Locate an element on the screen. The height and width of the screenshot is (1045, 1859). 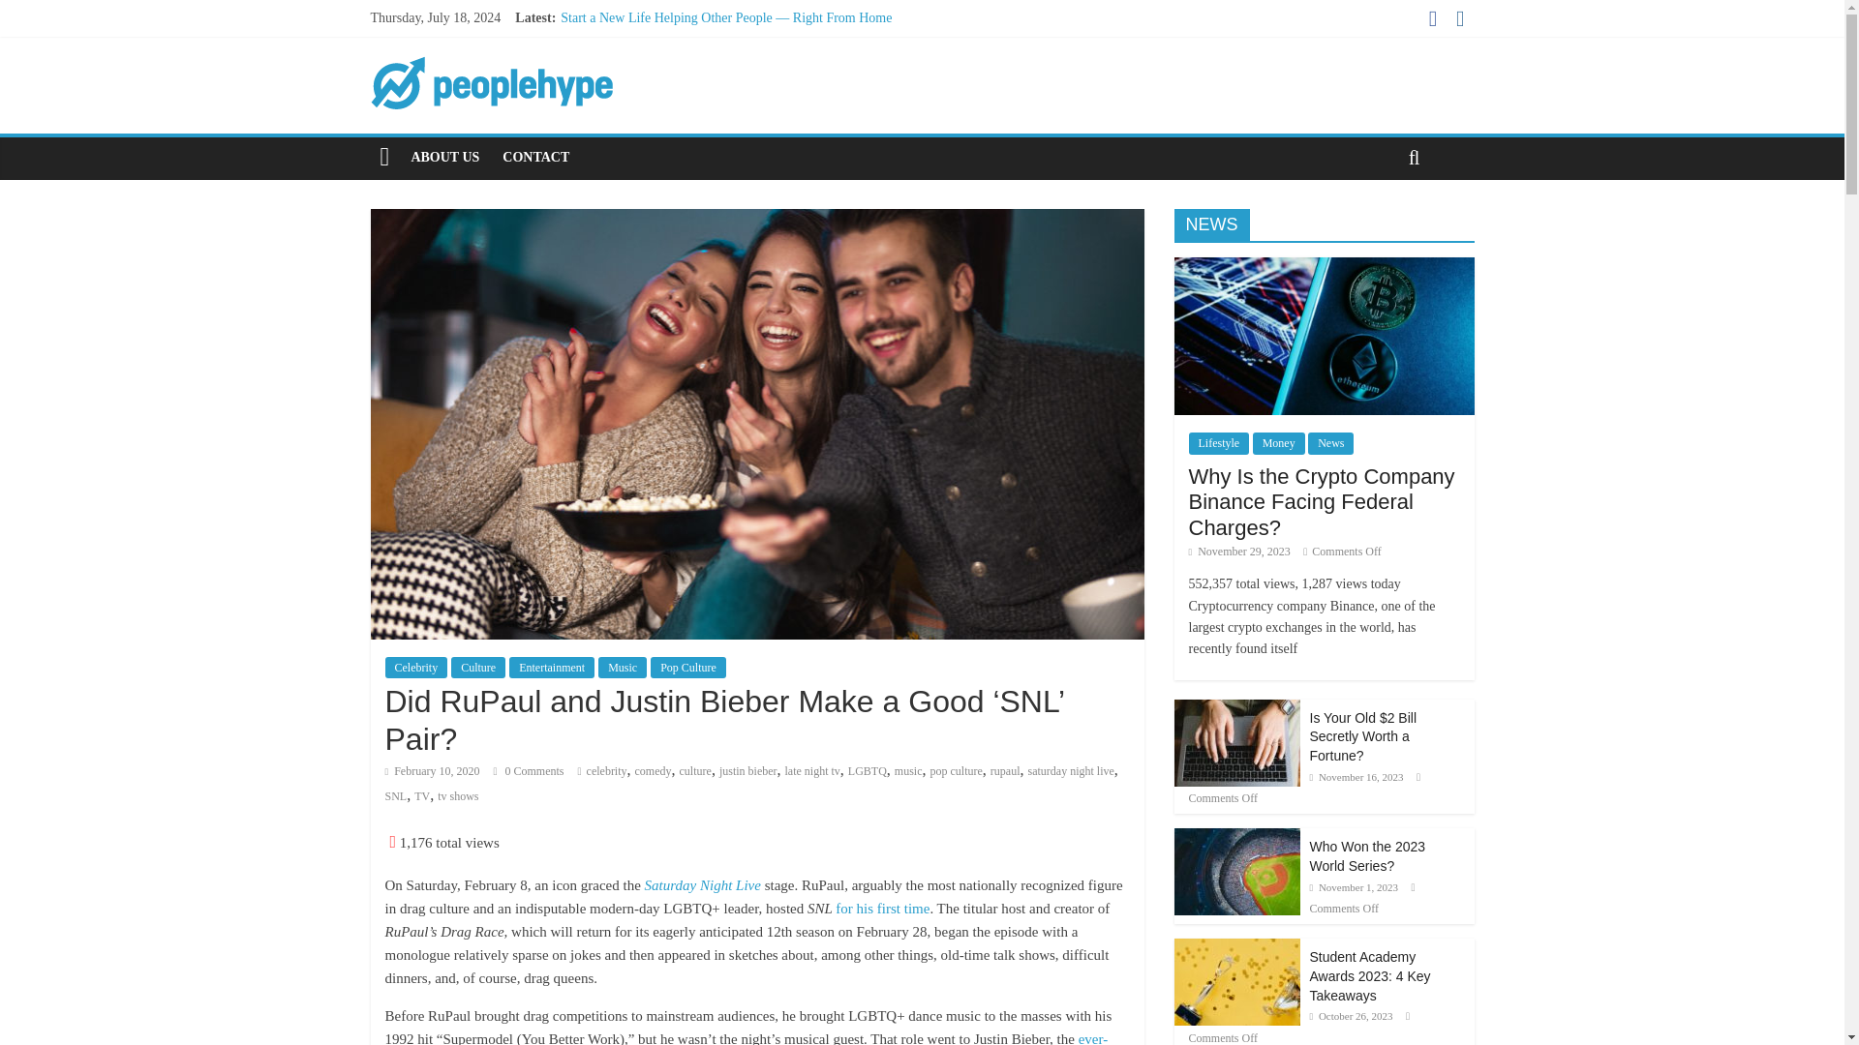
Culture is located at coordinates (478, 668).